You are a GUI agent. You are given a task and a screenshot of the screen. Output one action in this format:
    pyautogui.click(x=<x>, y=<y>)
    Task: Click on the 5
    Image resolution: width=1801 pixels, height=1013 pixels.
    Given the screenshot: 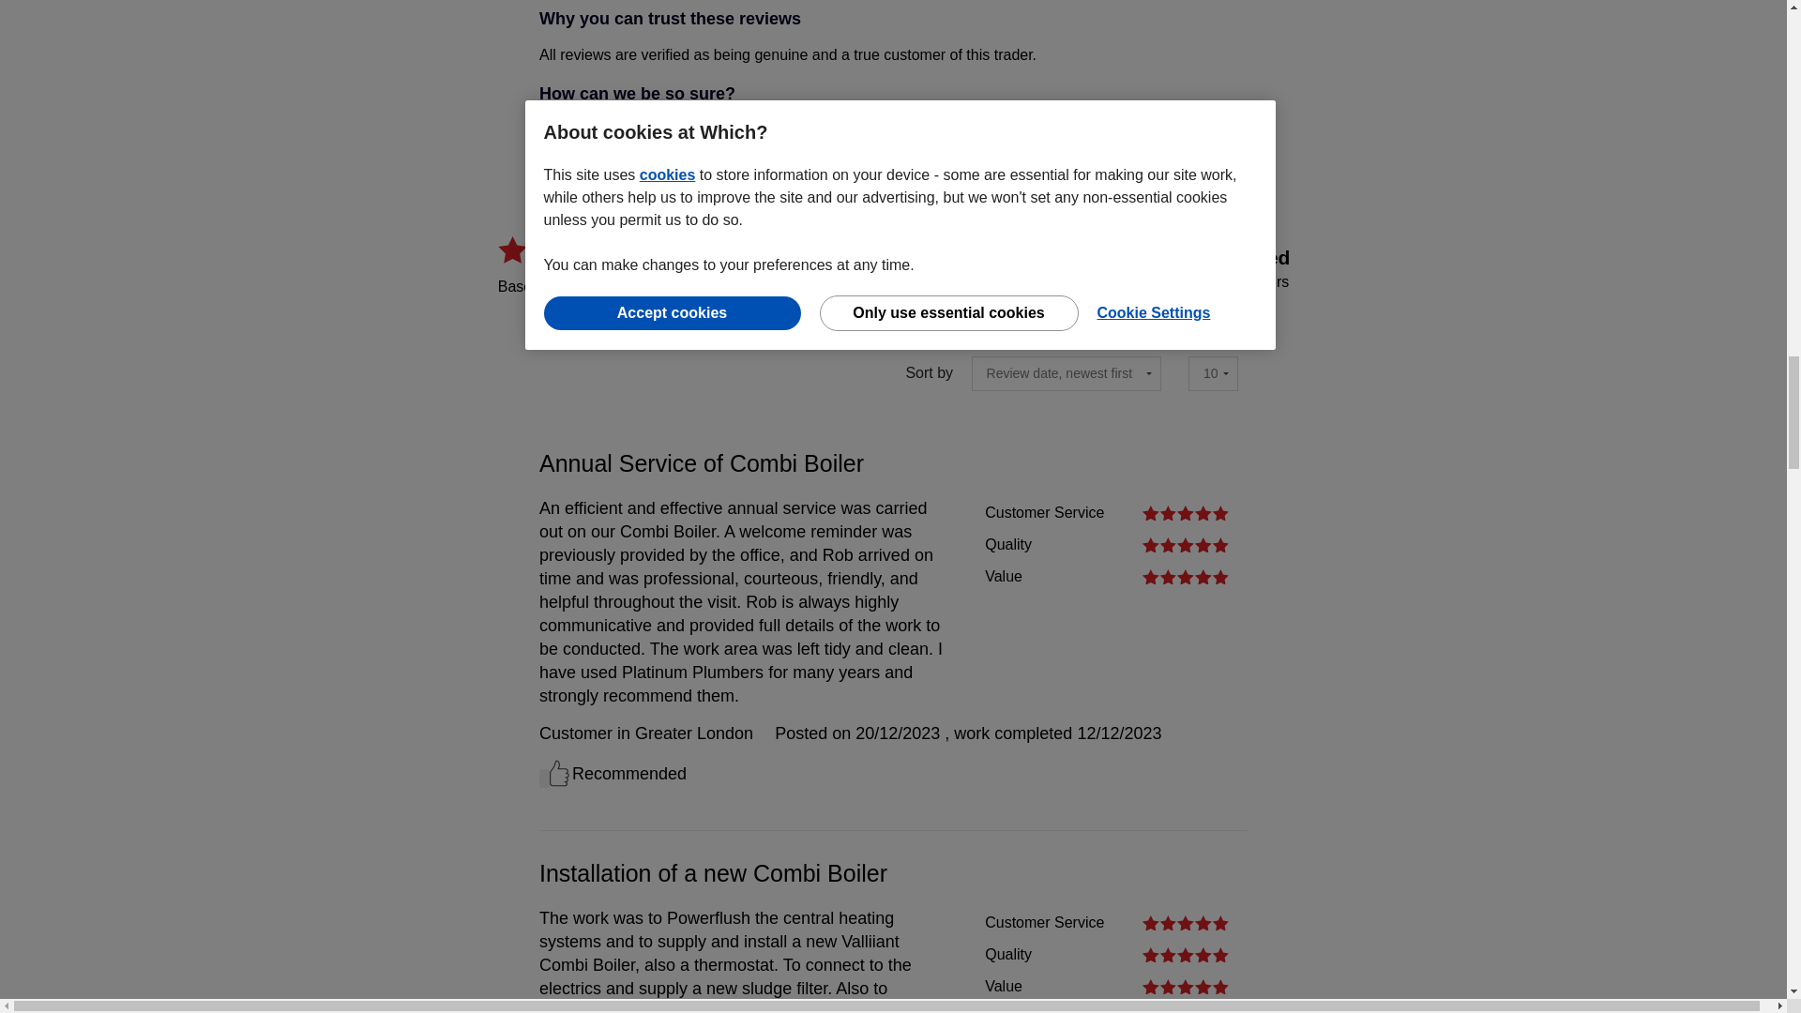 What is the action you would take?
    pyautogui.click(x=1185, y=923)
    